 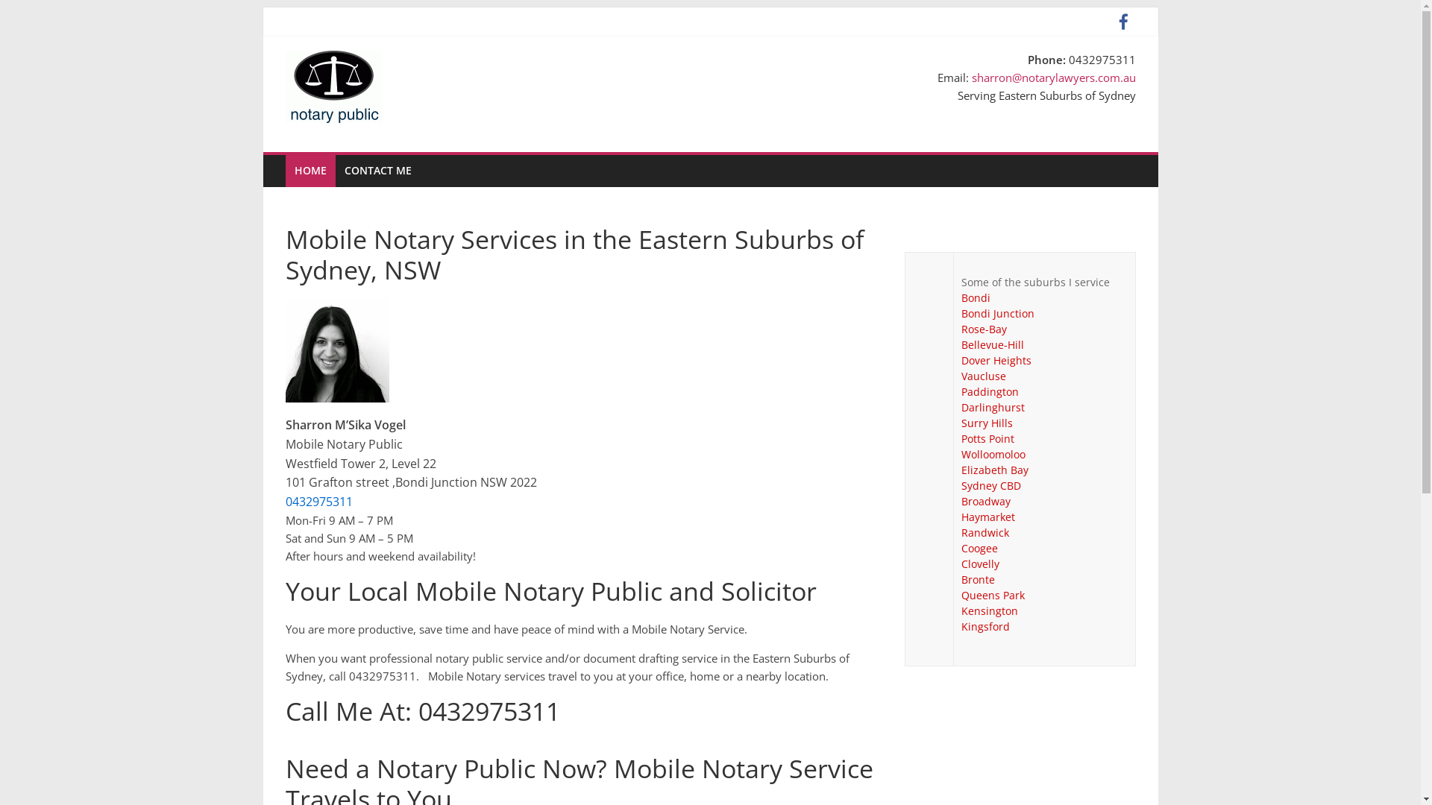 What do you see at coordinates (378, 171) in the screenshot?
I see `CONTACT ME` at bounding box center [378, 171].